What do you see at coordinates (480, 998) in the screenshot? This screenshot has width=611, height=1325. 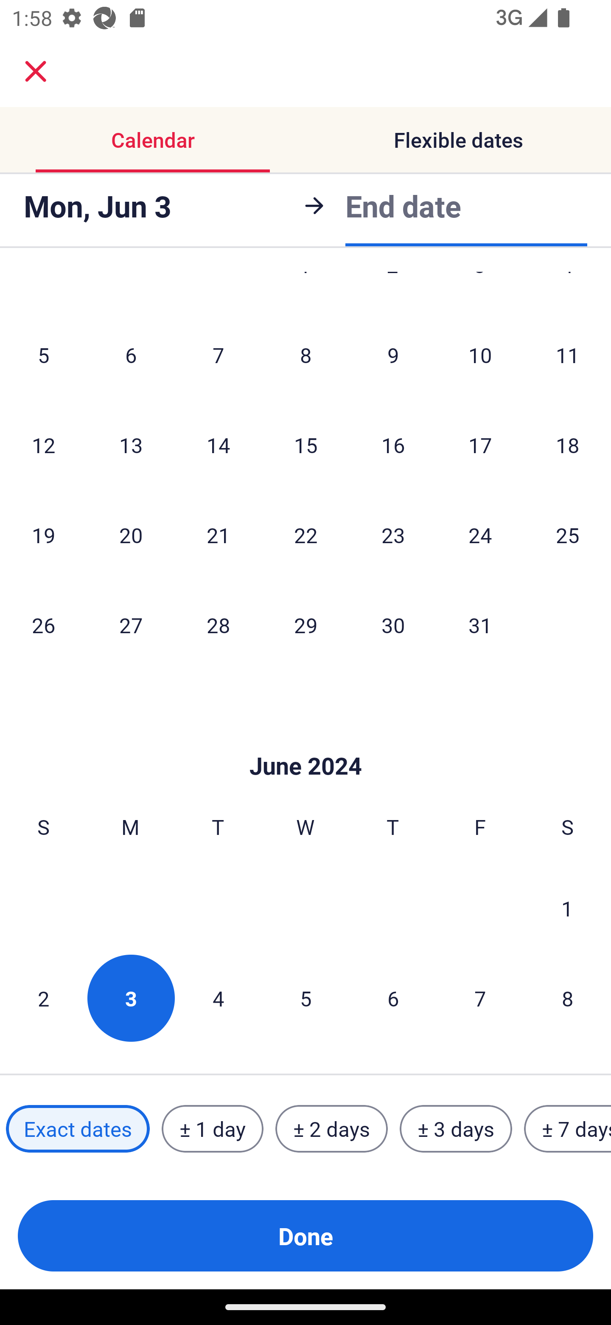 I see `7 Friday, June 7, 2024` at bounding box center [480, 998].